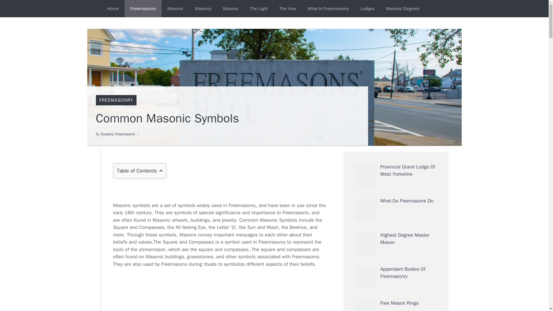  What do you see at coordinates (118, 134) in the screenshot?
I see `Esoteric Freemasons` at bounding box center [118, 134].